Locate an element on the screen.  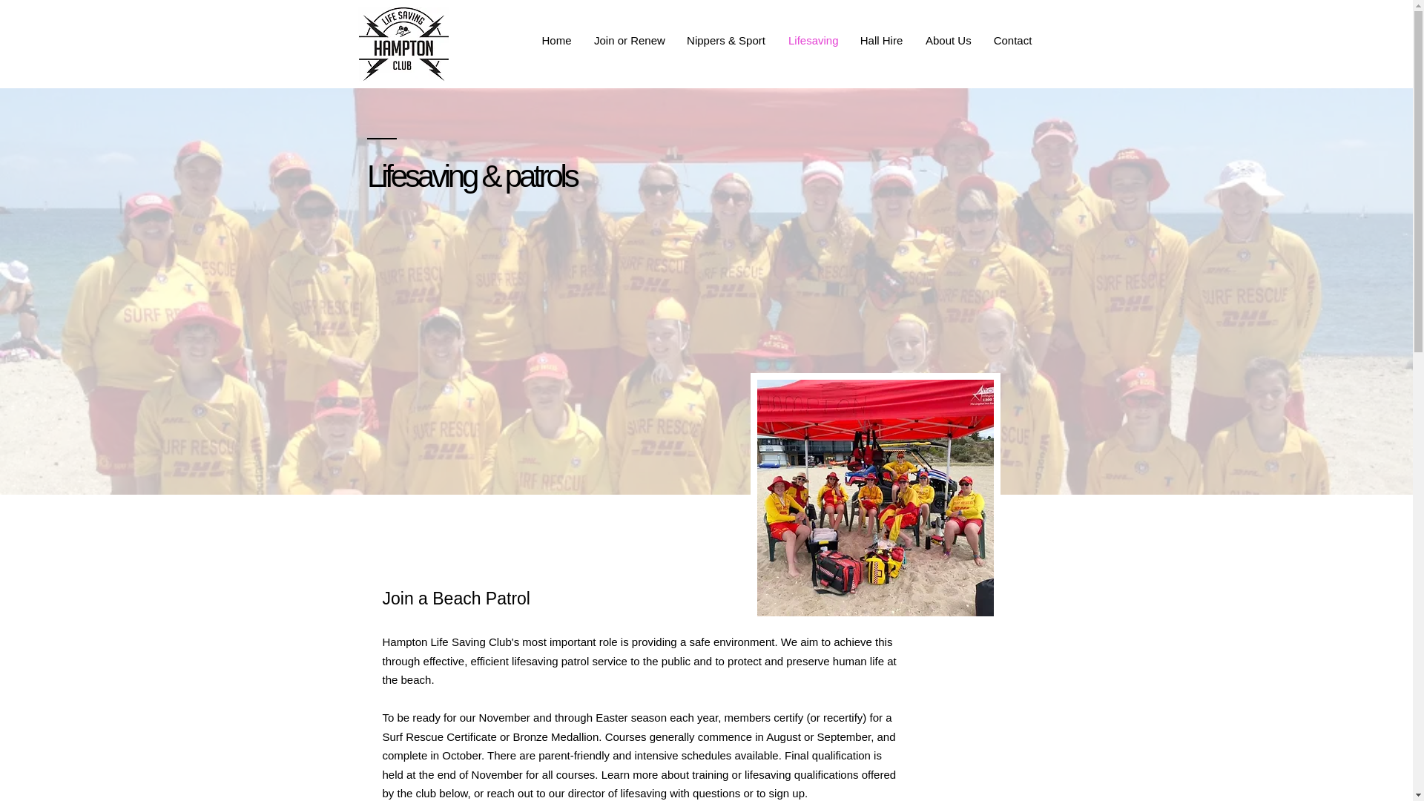
Lifesaving is located at coordinates (813, 40).